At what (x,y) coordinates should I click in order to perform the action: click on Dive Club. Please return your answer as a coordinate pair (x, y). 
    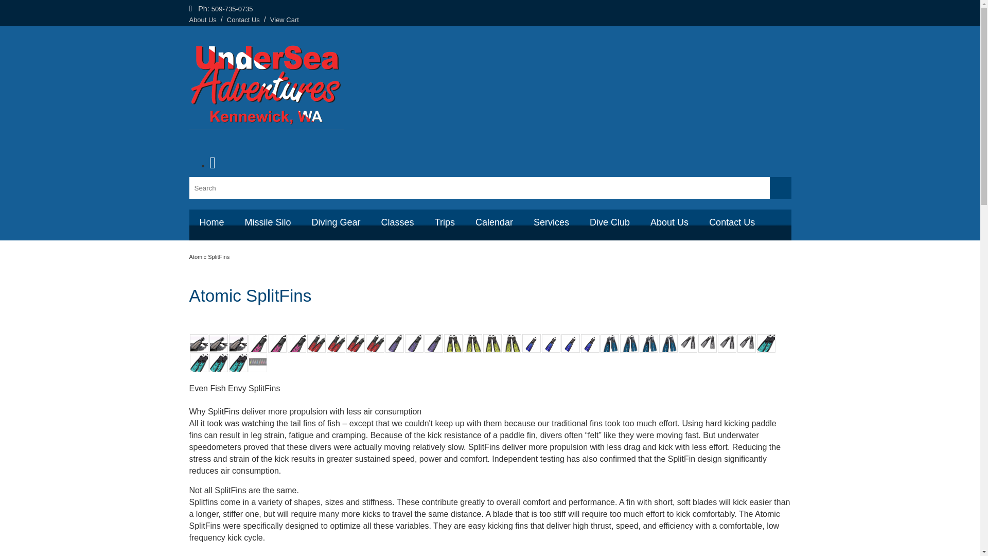
    Looking at the image, I should click on (609, 222).